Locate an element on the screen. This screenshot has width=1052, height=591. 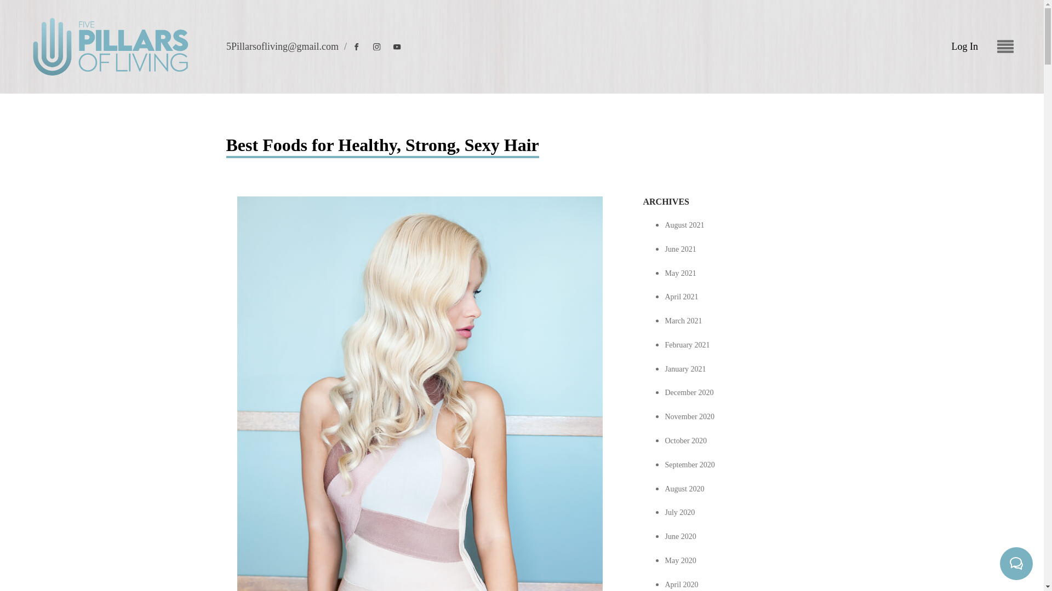
July 2020 is located at coordinates (680, 512).